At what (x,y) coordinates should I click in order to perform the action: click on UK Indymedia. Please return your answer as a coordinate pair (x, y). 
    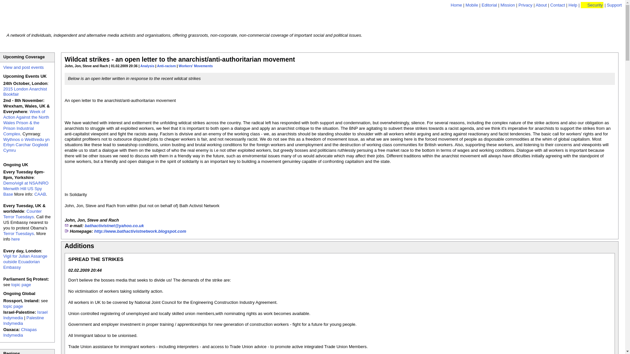
    Looking at the image, I should click on (62, 17).